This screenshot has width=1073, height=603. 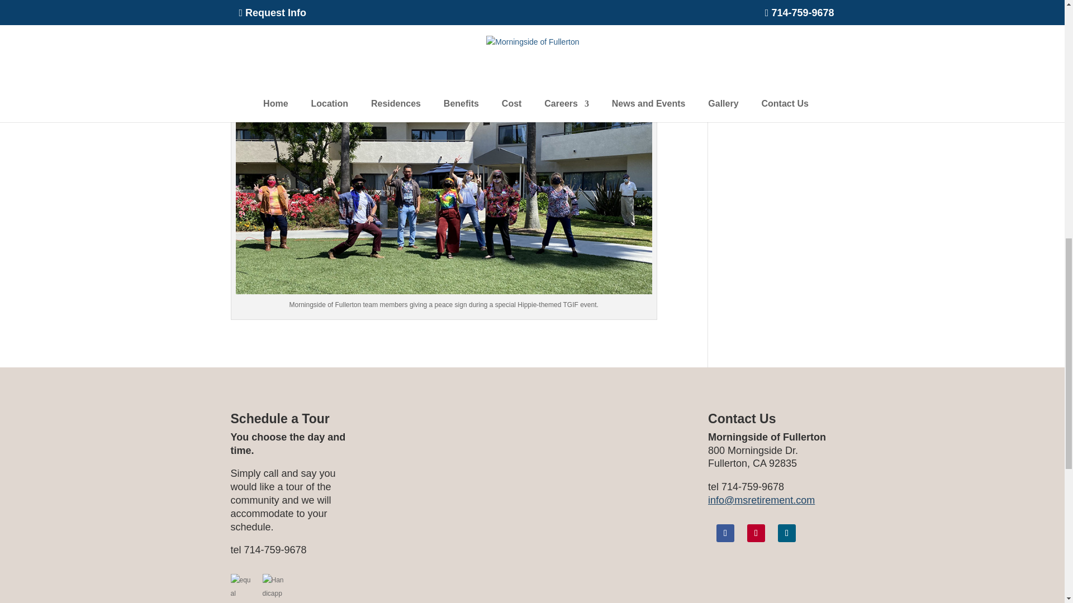 I want to click on What Our Family Thinks of Morningside of Fullerton, CA, so click(x=532, y=508).